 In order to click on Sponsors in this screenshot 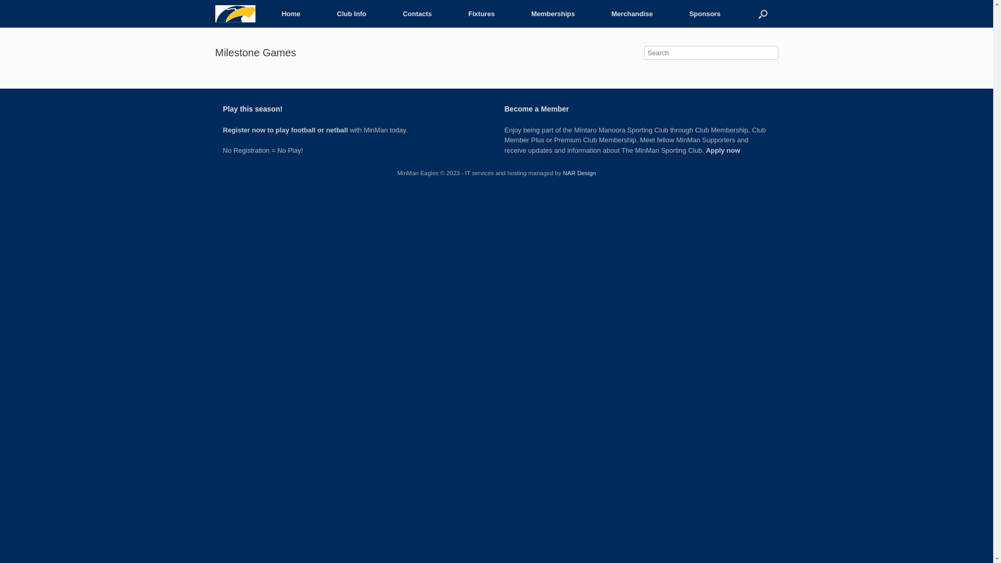, I will do `click(705, 14)`.